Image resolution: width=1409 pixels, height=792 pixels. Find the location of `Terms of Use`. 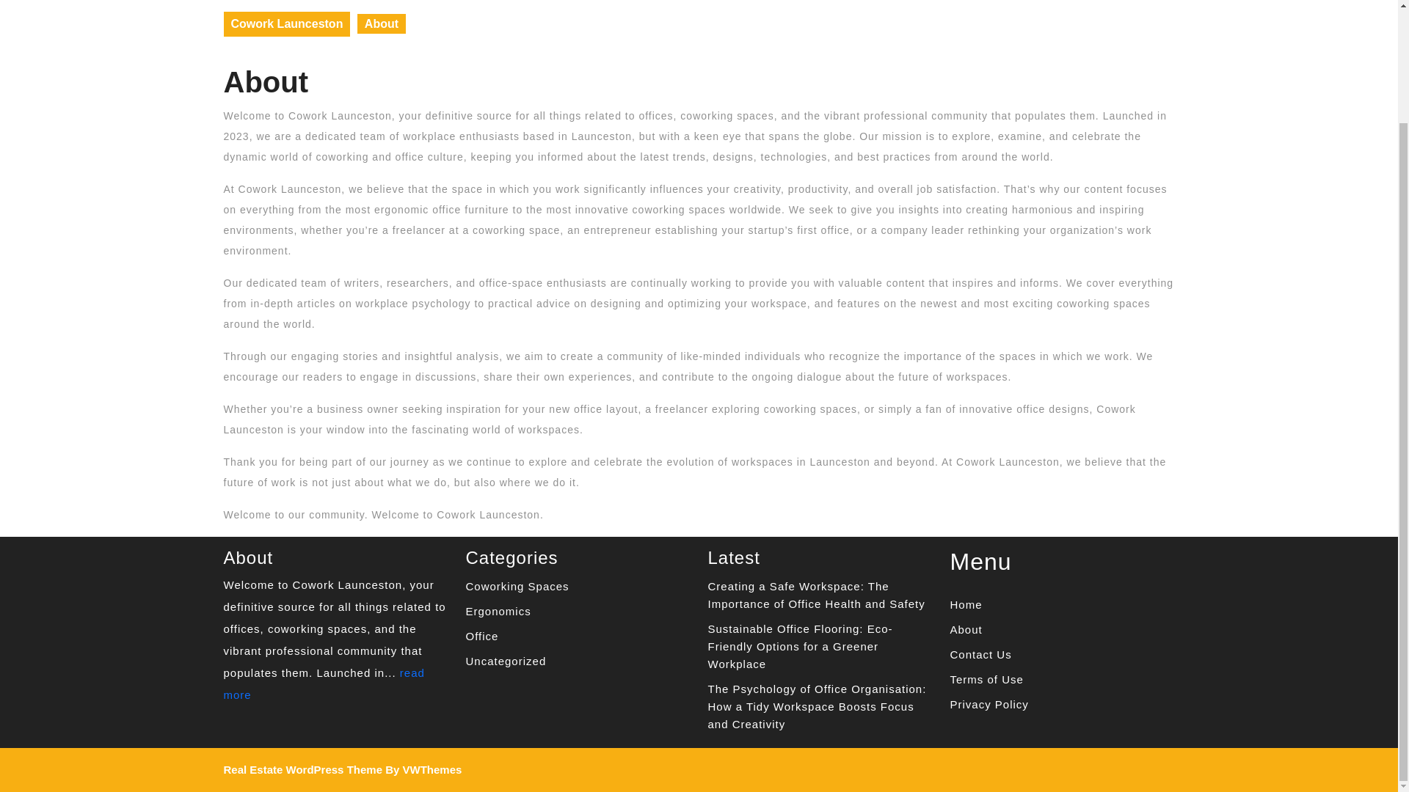

Terms of Use is located at coordinates (986, 679).